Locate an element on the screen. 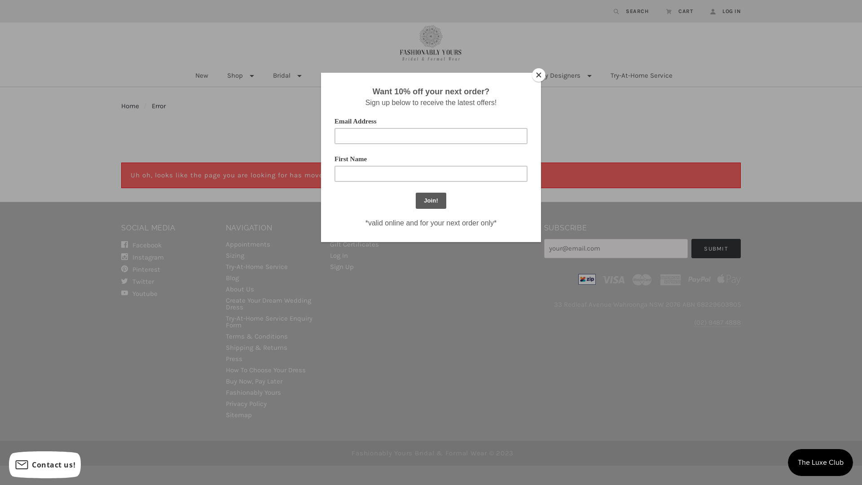 The image size is (862, 485). Buy Now, Pay Later is located at coordinates (273, 382).